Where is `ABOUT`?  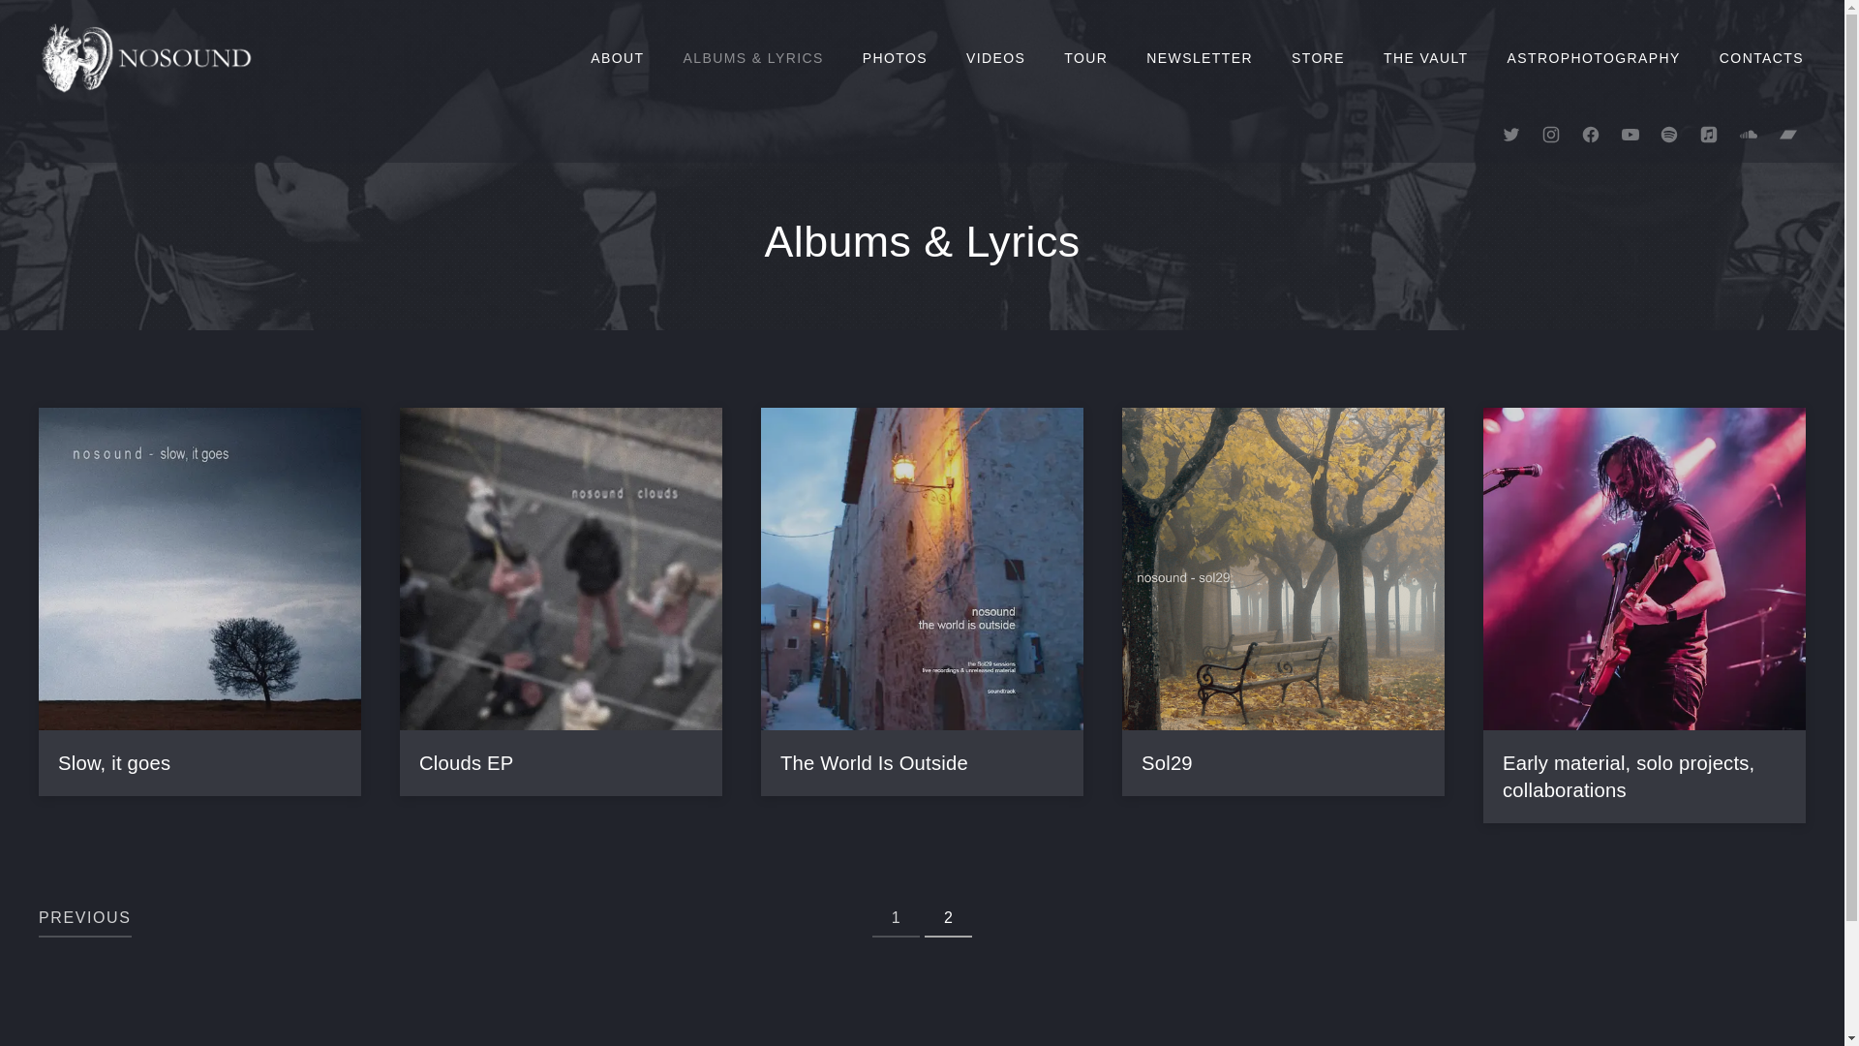
ABOUT is located at coordinates (618, 58).